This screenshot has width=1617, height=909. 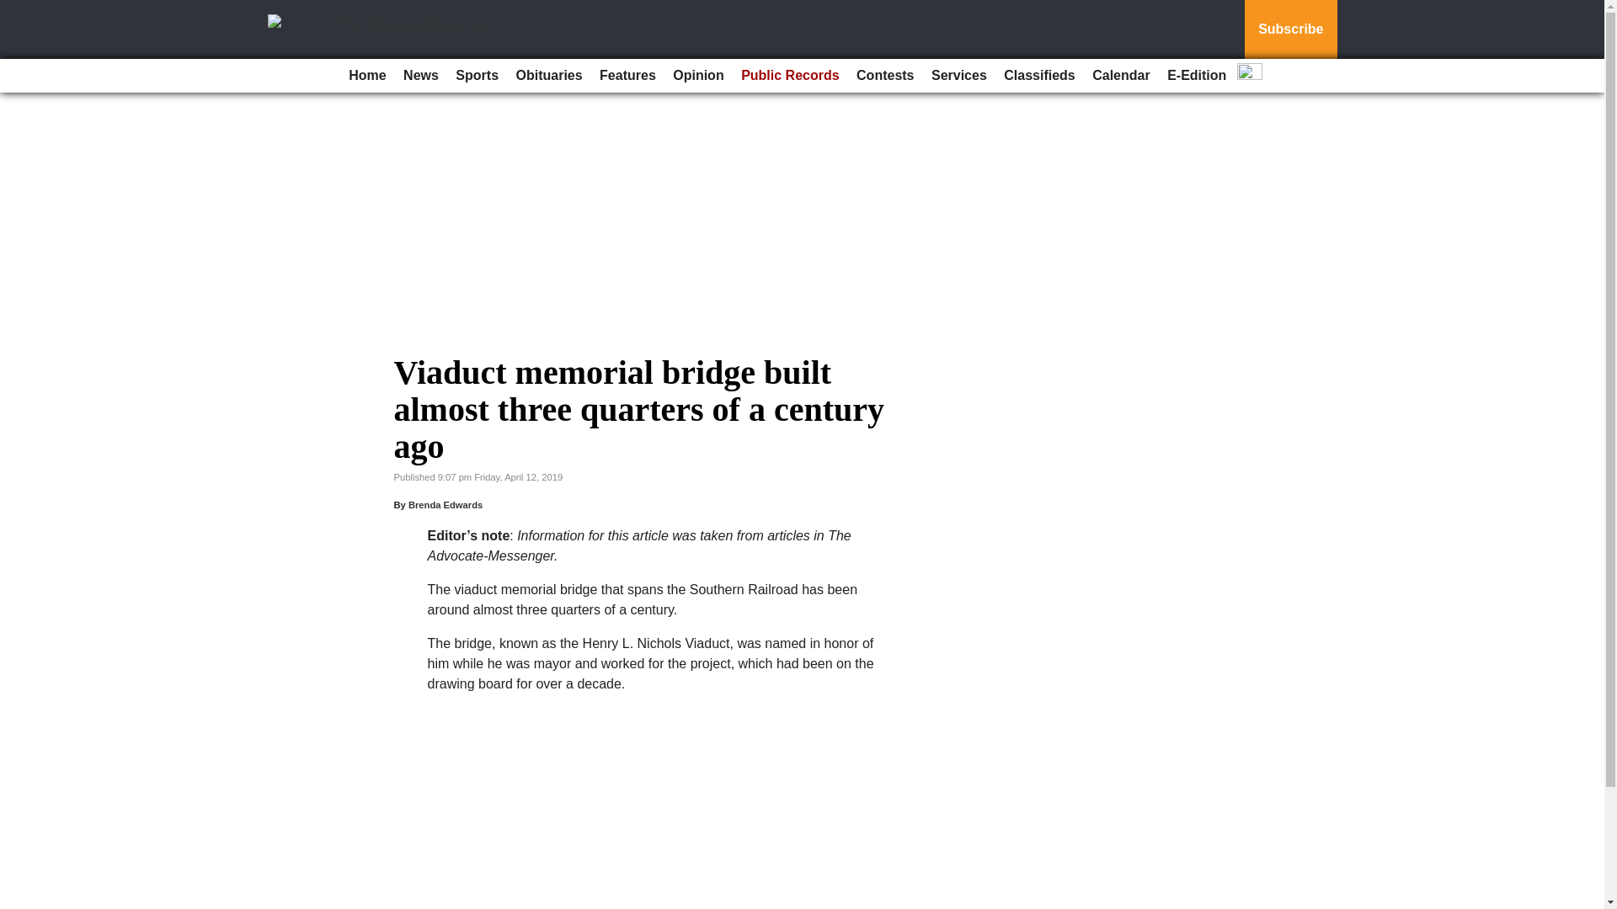 I want to click on Subscribe, so click(x=1290, y=29).